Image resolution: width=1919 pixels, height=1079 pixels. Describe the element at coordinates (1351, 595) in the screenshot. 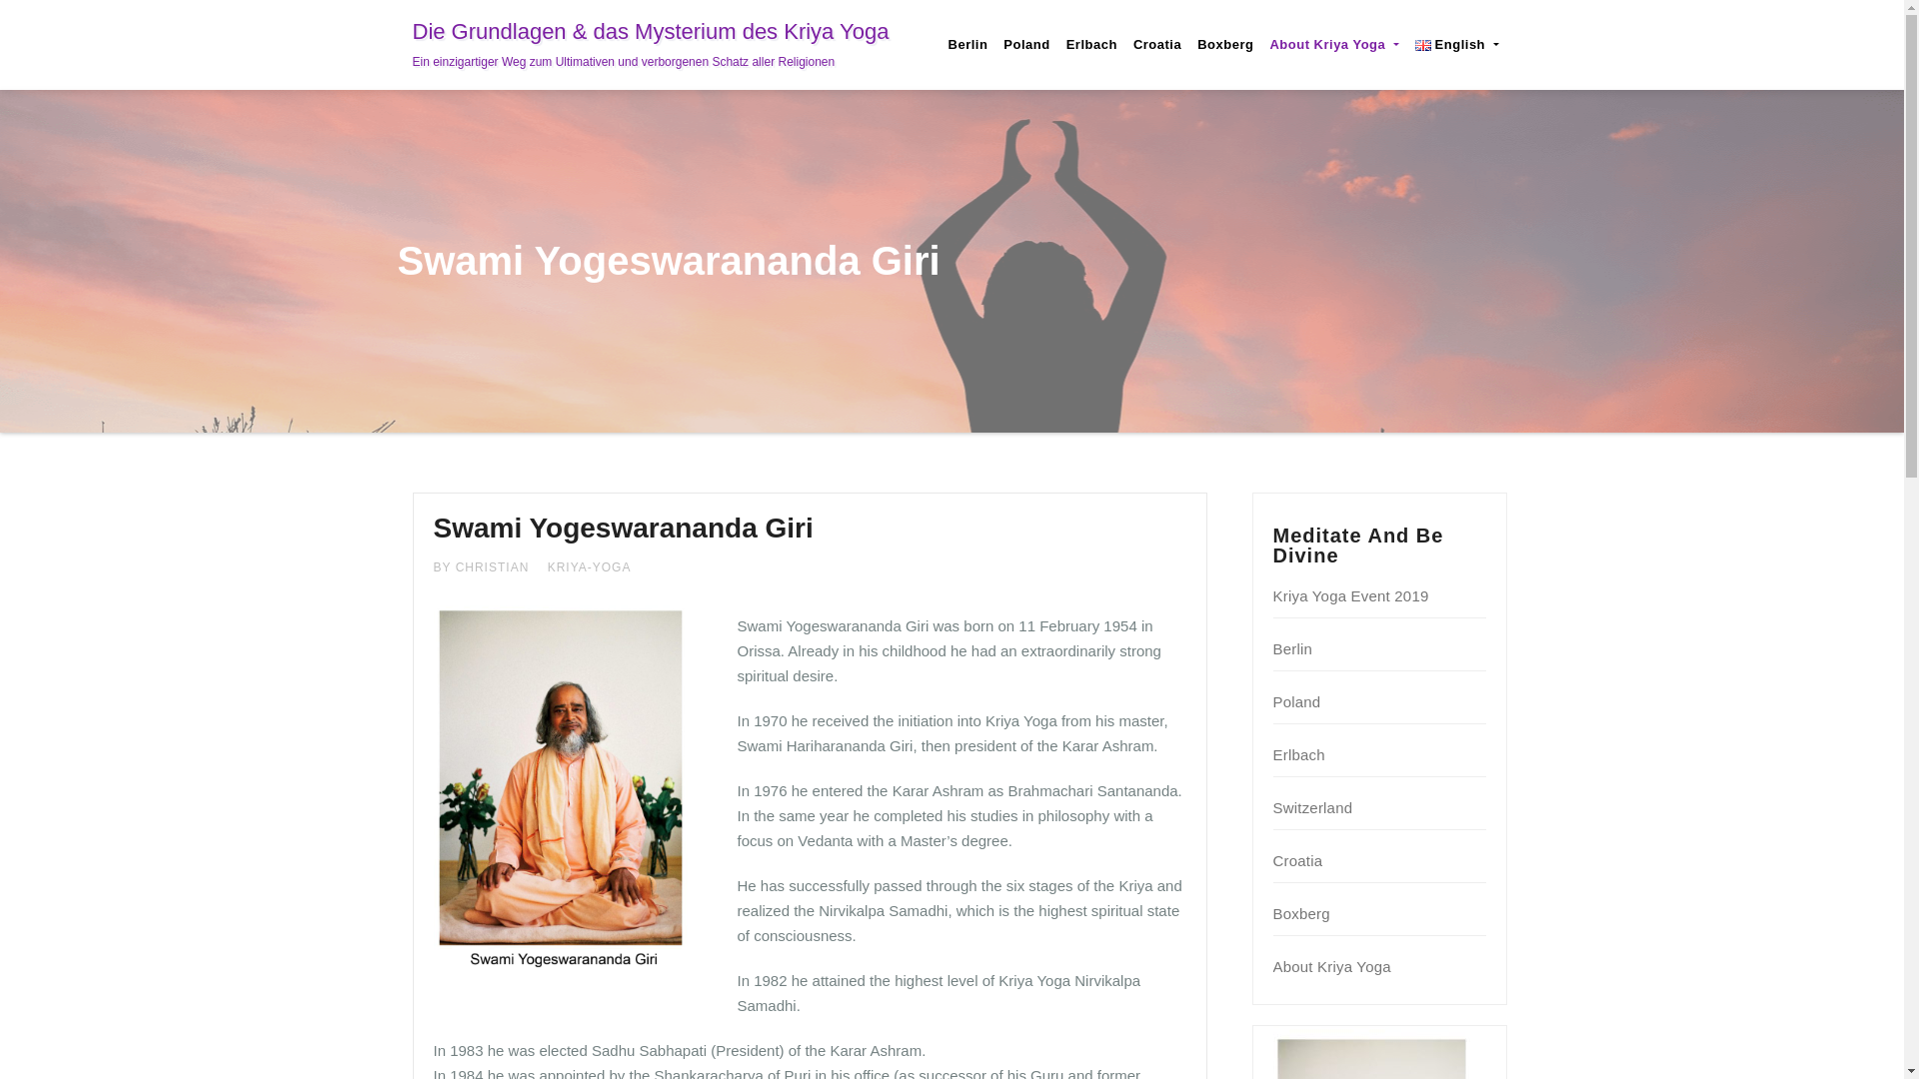

I see `Kriya Yoga Event 2019` at that location.